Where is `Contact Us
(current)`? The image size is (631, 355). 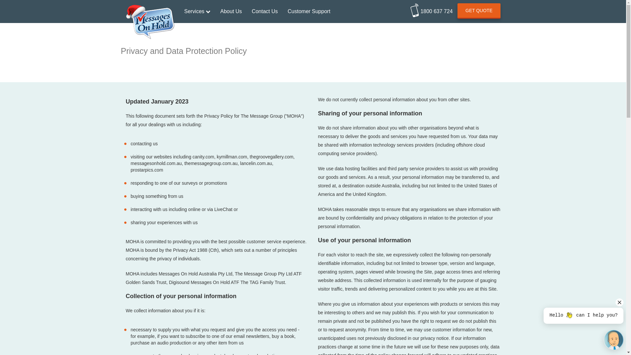
Contact Us
(current) is located at coordinates (265, 12).